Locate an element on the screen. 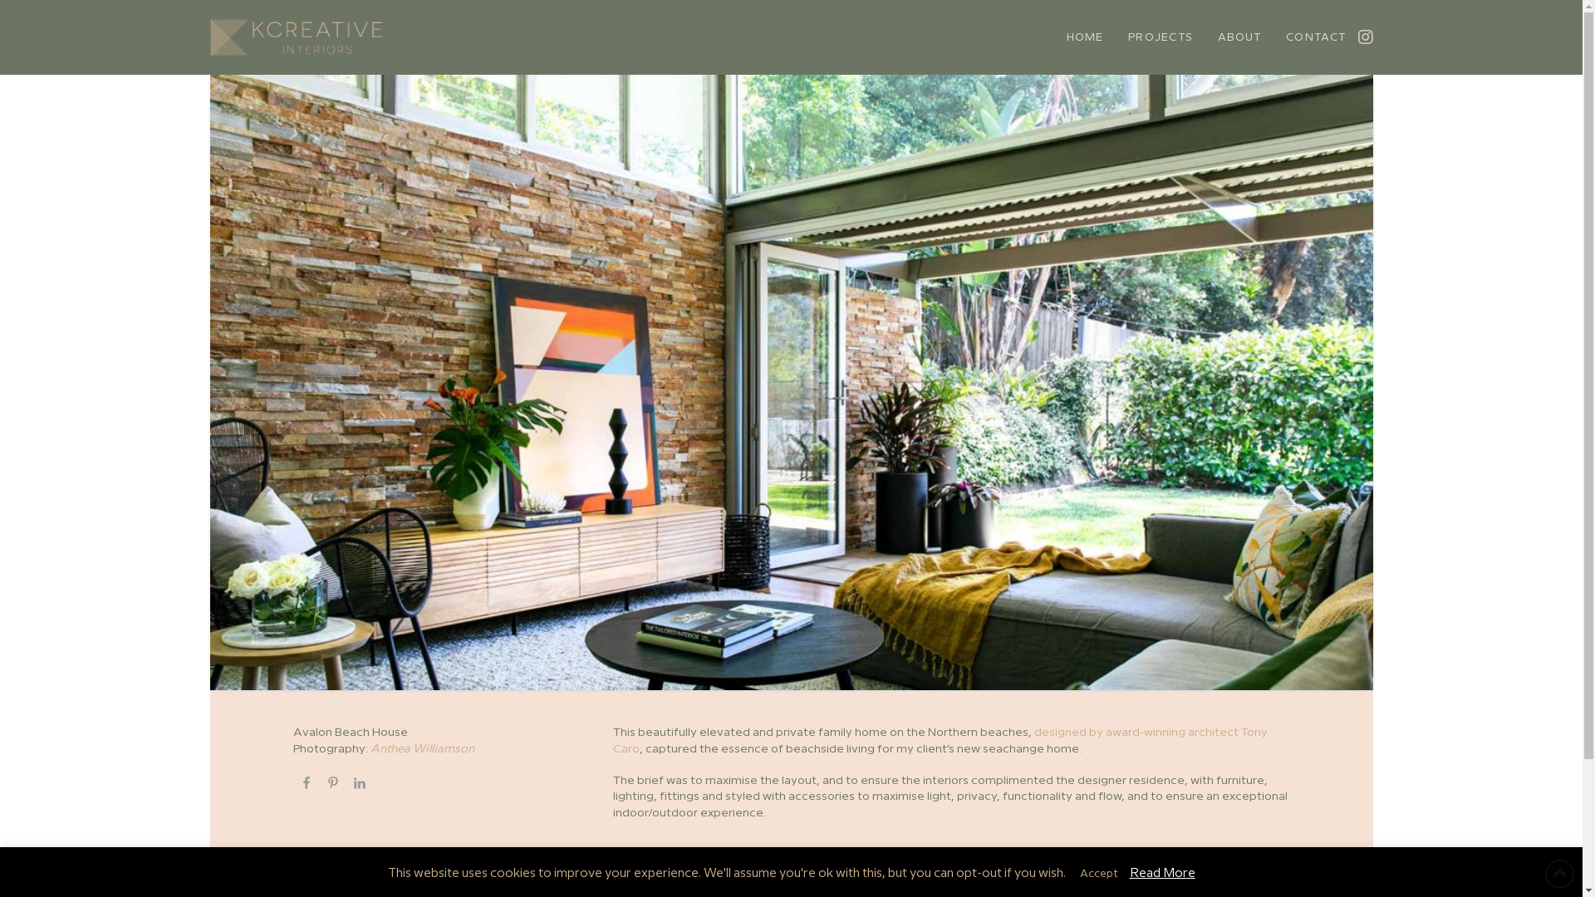 This screenshot has height=897, width=1595. Accept is located at coordinates (1098, 874).